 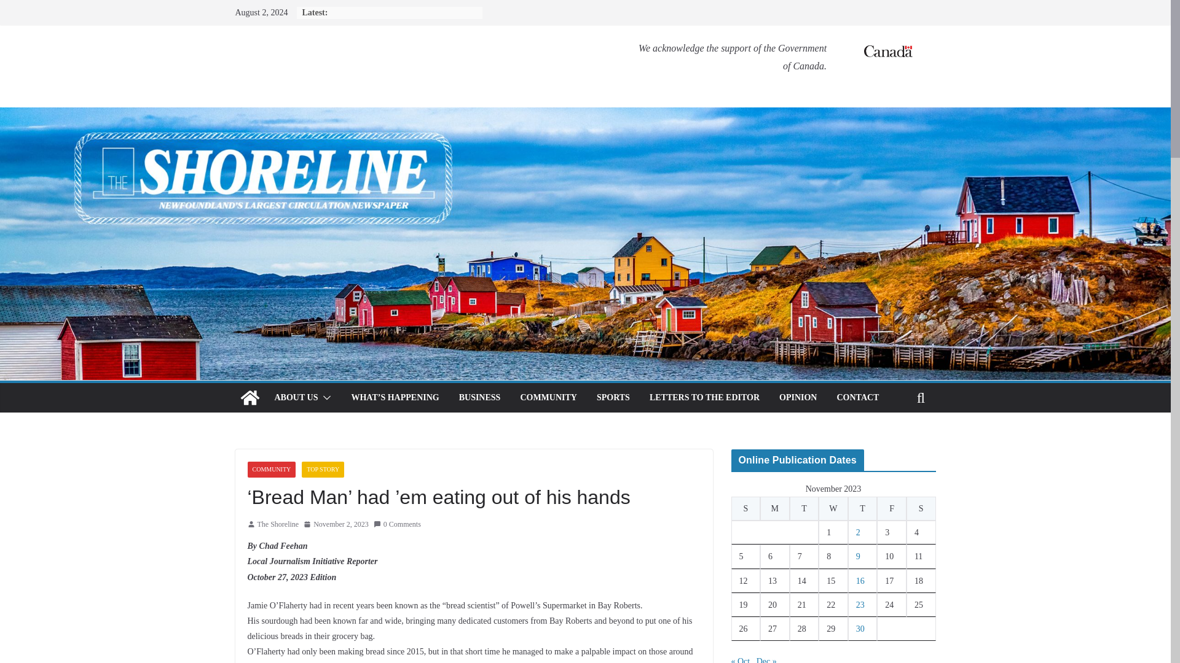 What do you see at coordinates (613, 398) in the screenshot?
I see `SPORTS` at bounding box center [613, 398].